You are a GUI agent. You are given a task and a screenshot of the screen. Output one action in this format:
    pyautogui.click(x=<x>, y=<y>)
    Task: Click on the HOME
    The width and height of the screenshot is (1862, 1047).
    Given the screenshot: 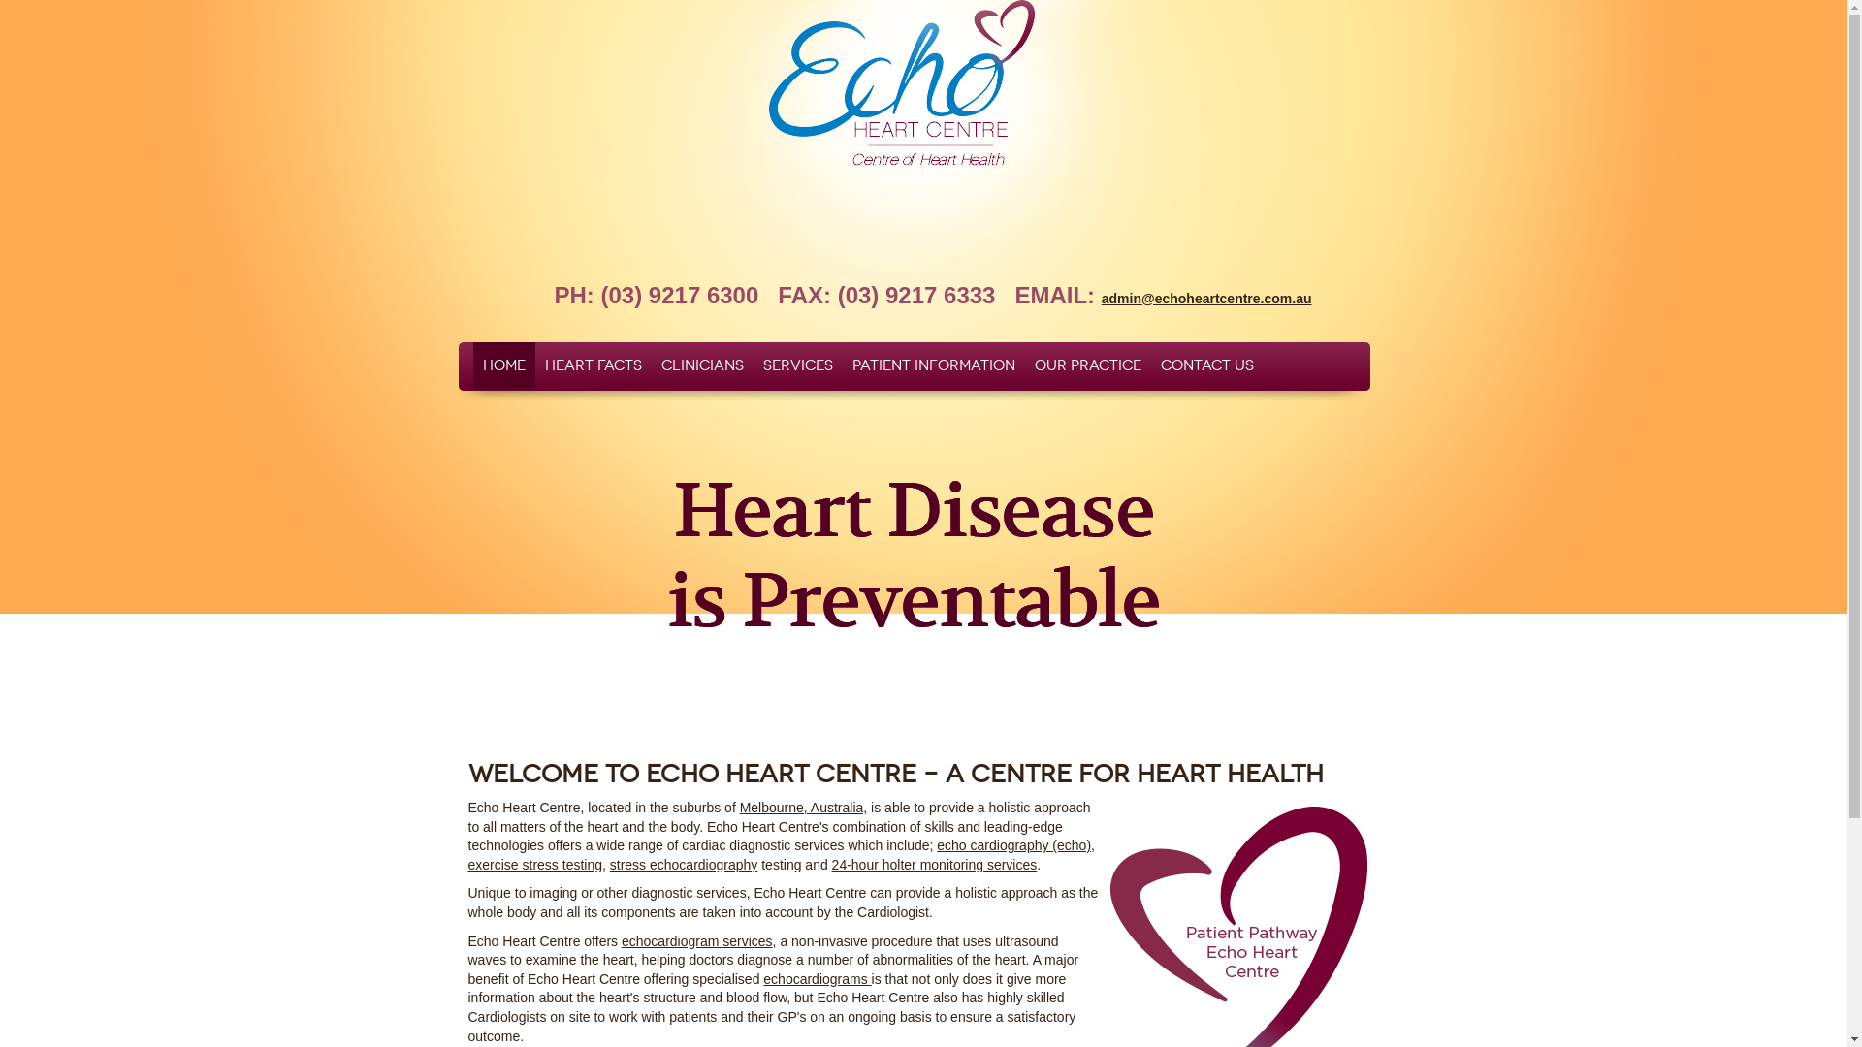 What is the action you would take?
    pyautogui.click(x=504, y=366)
    